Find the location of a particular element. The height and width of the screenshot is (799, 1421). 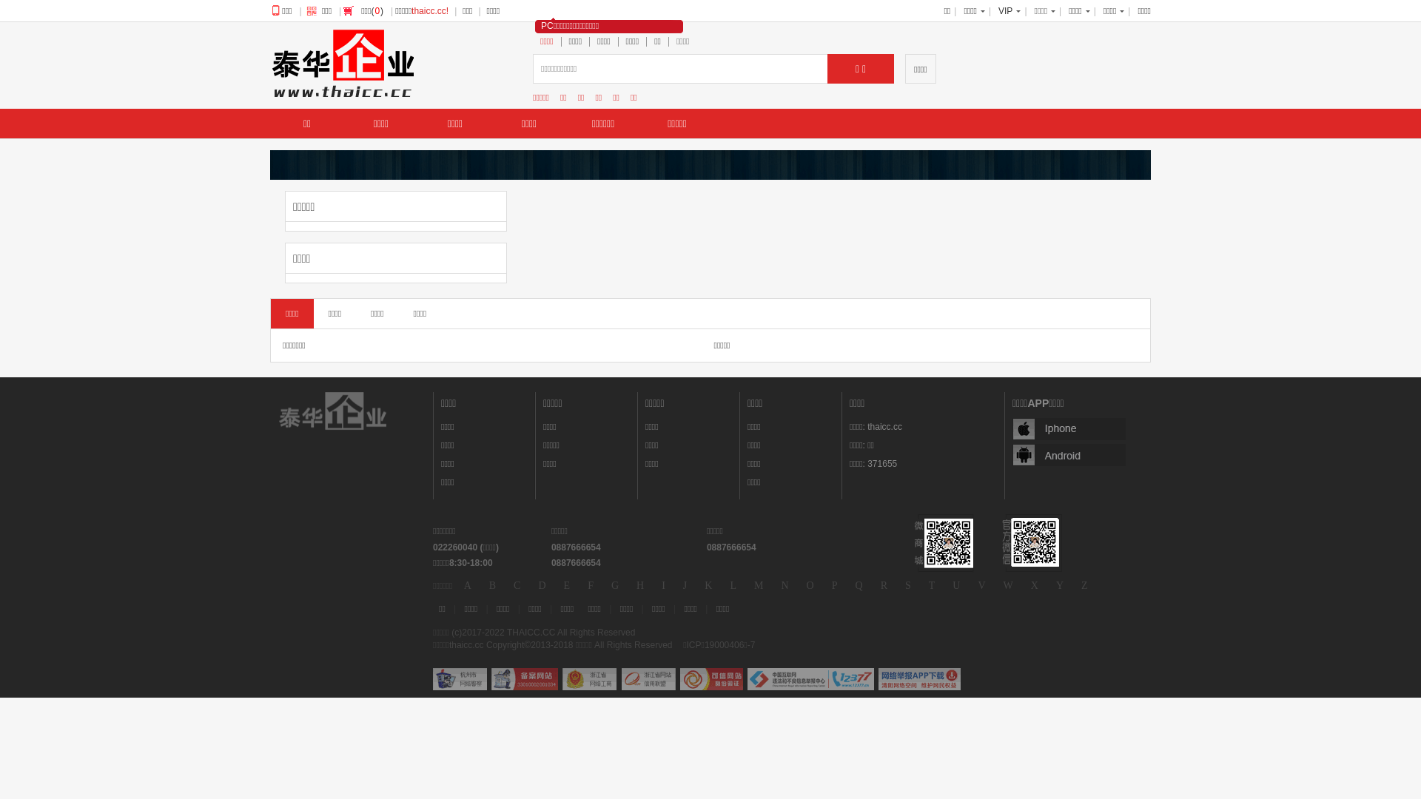

A is located at coordinates (468, 586).